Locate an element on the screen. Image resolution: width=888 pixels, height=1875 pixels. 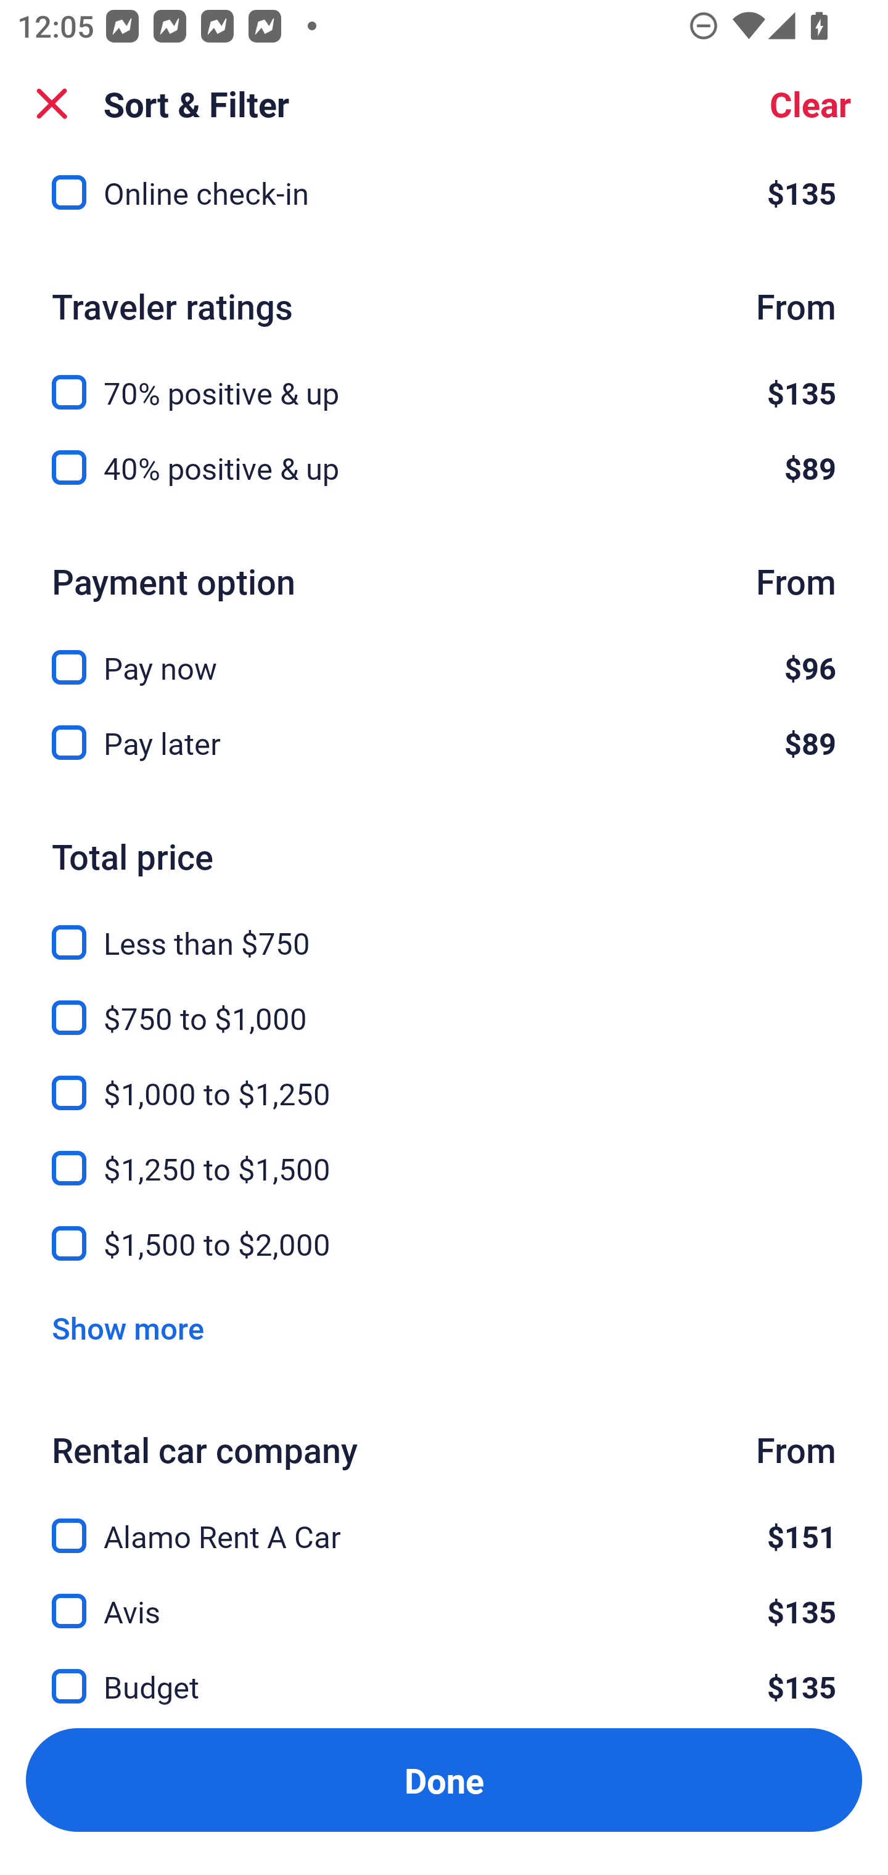
Online check-in, $135 Online check-in $135 is located at coordinates (444, 200).